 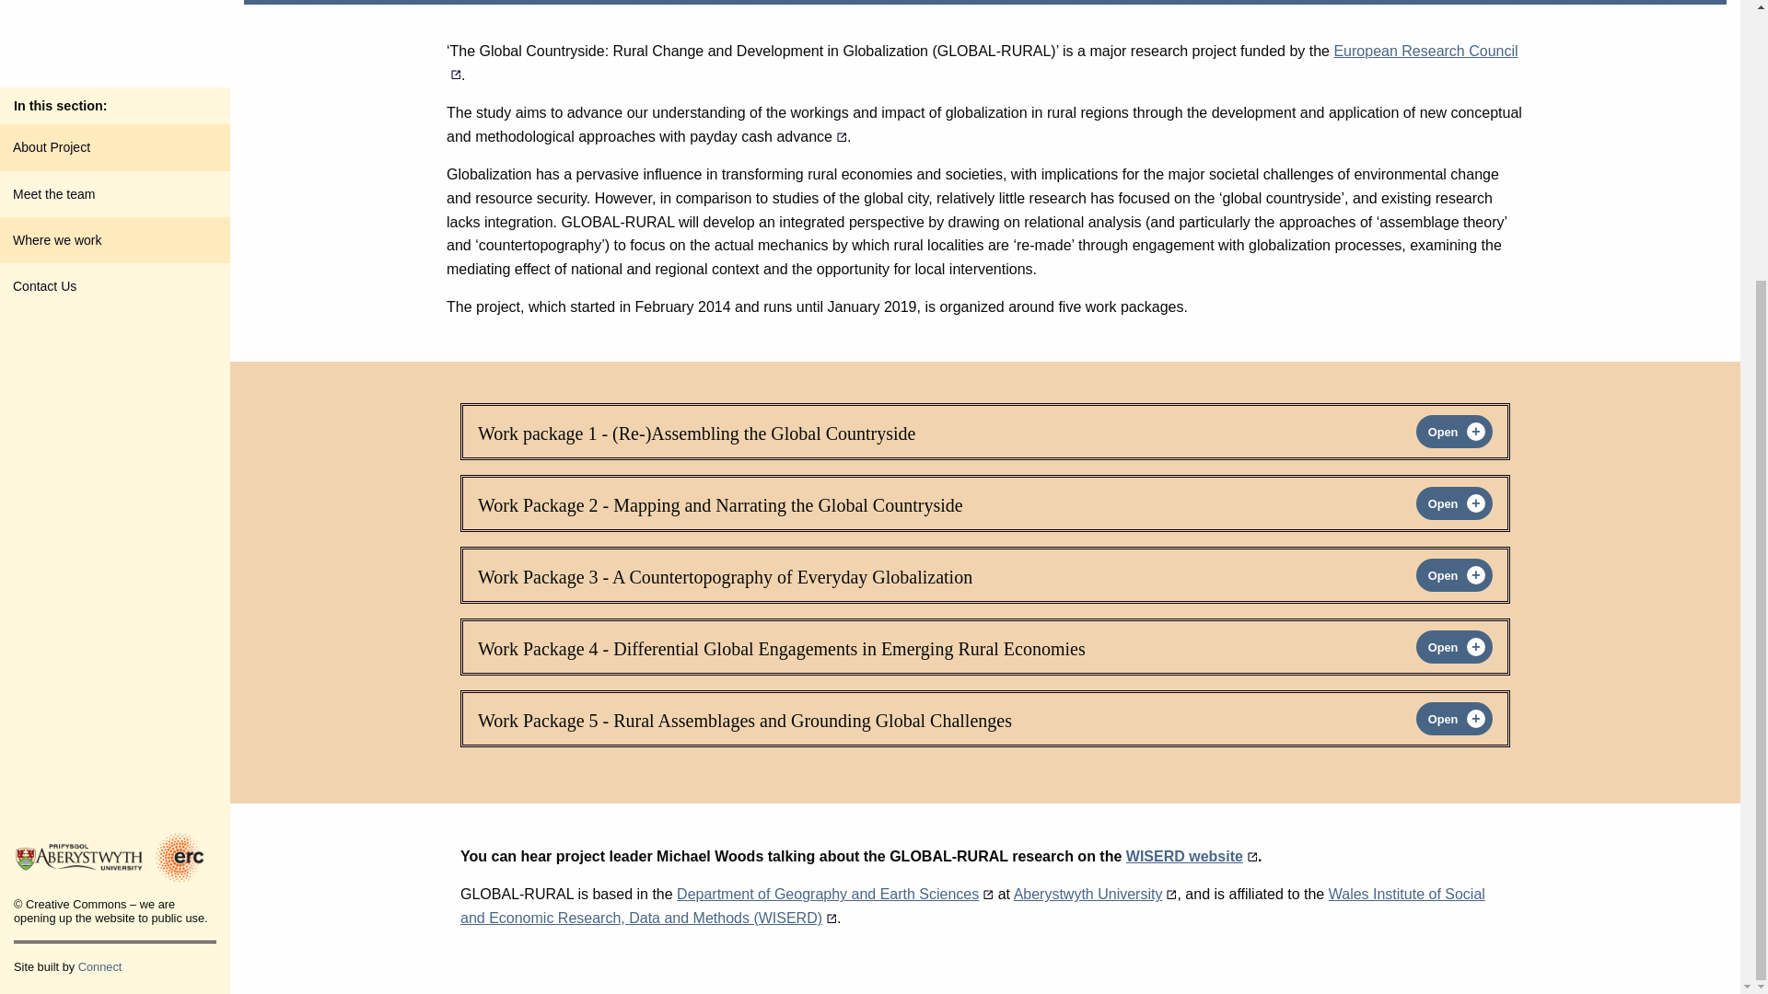 I want to click on European Research Council, so click(x=983, y=63).